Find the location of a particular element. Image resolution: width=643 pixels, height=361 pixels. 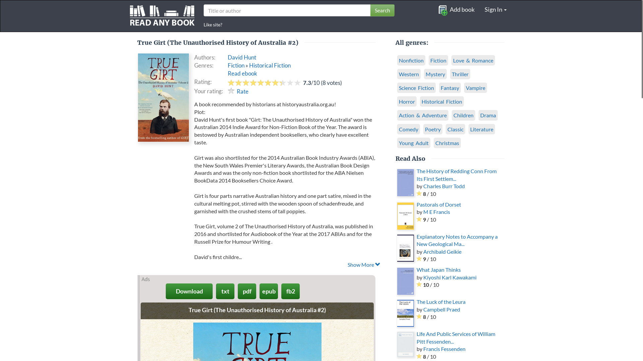

Show More is located at coordinates (287, 265).